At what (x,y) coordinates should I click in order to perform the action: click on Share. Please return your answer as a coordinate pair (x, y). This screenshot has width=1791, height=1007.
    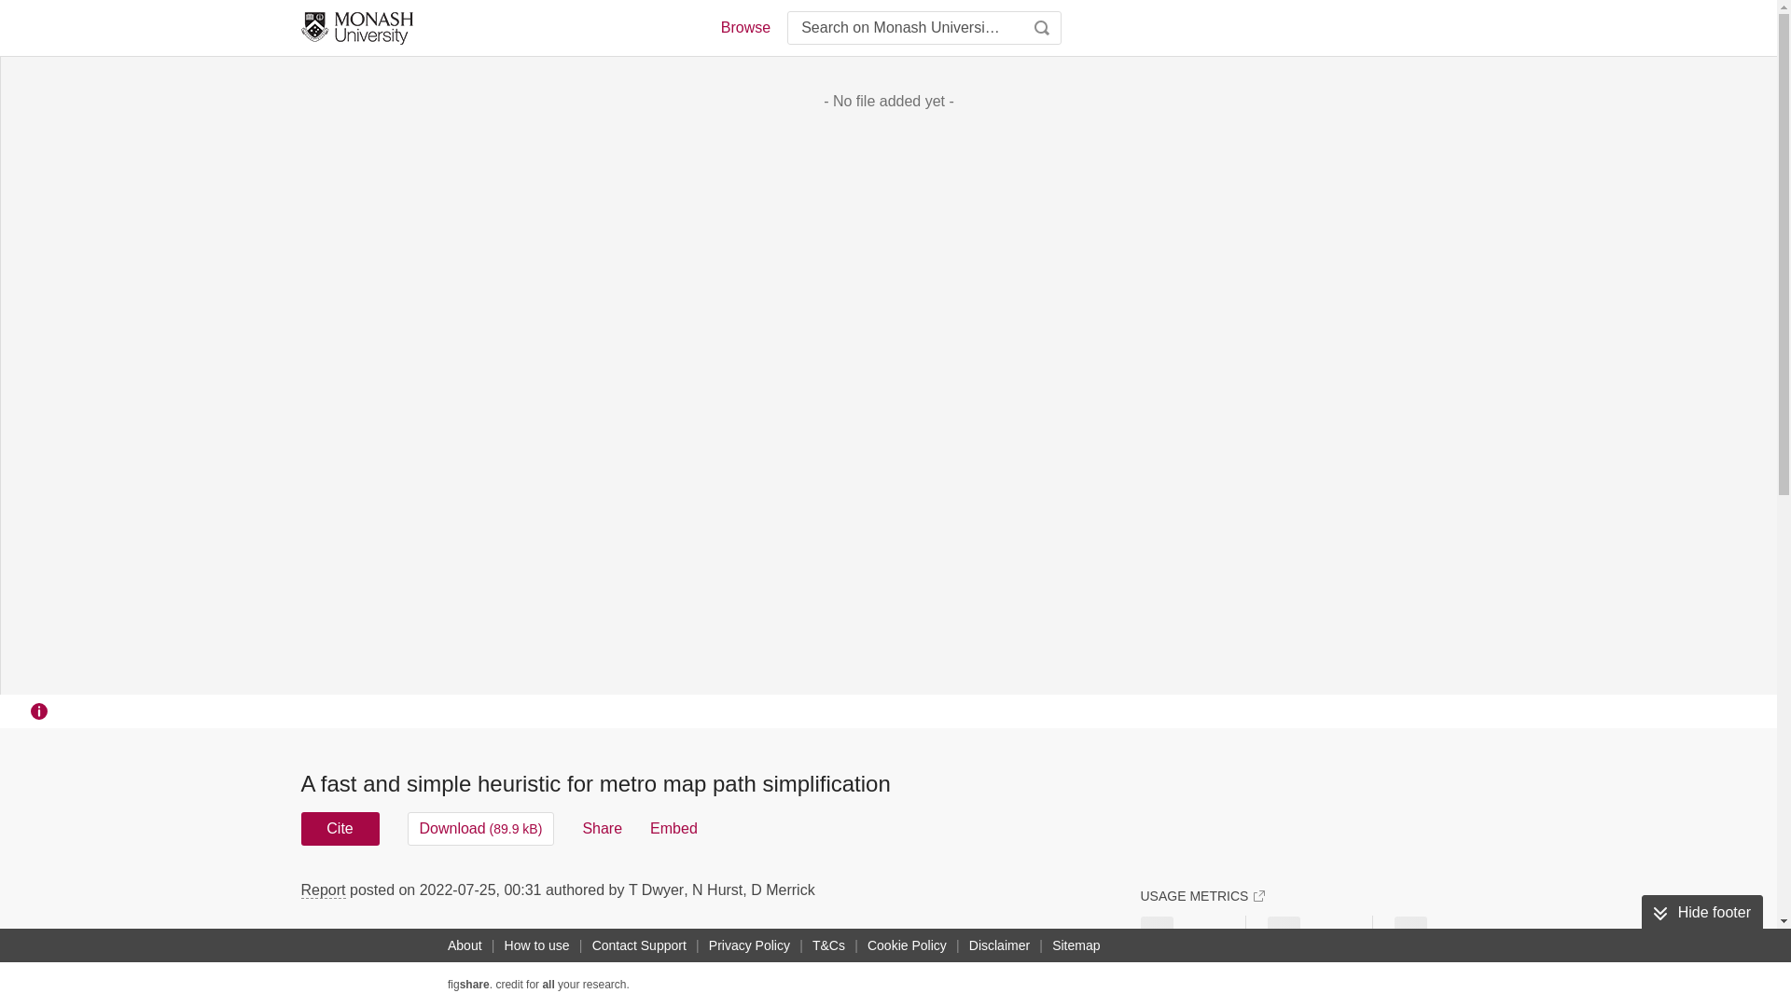
    Looking at the image, I should click on (602, 828).